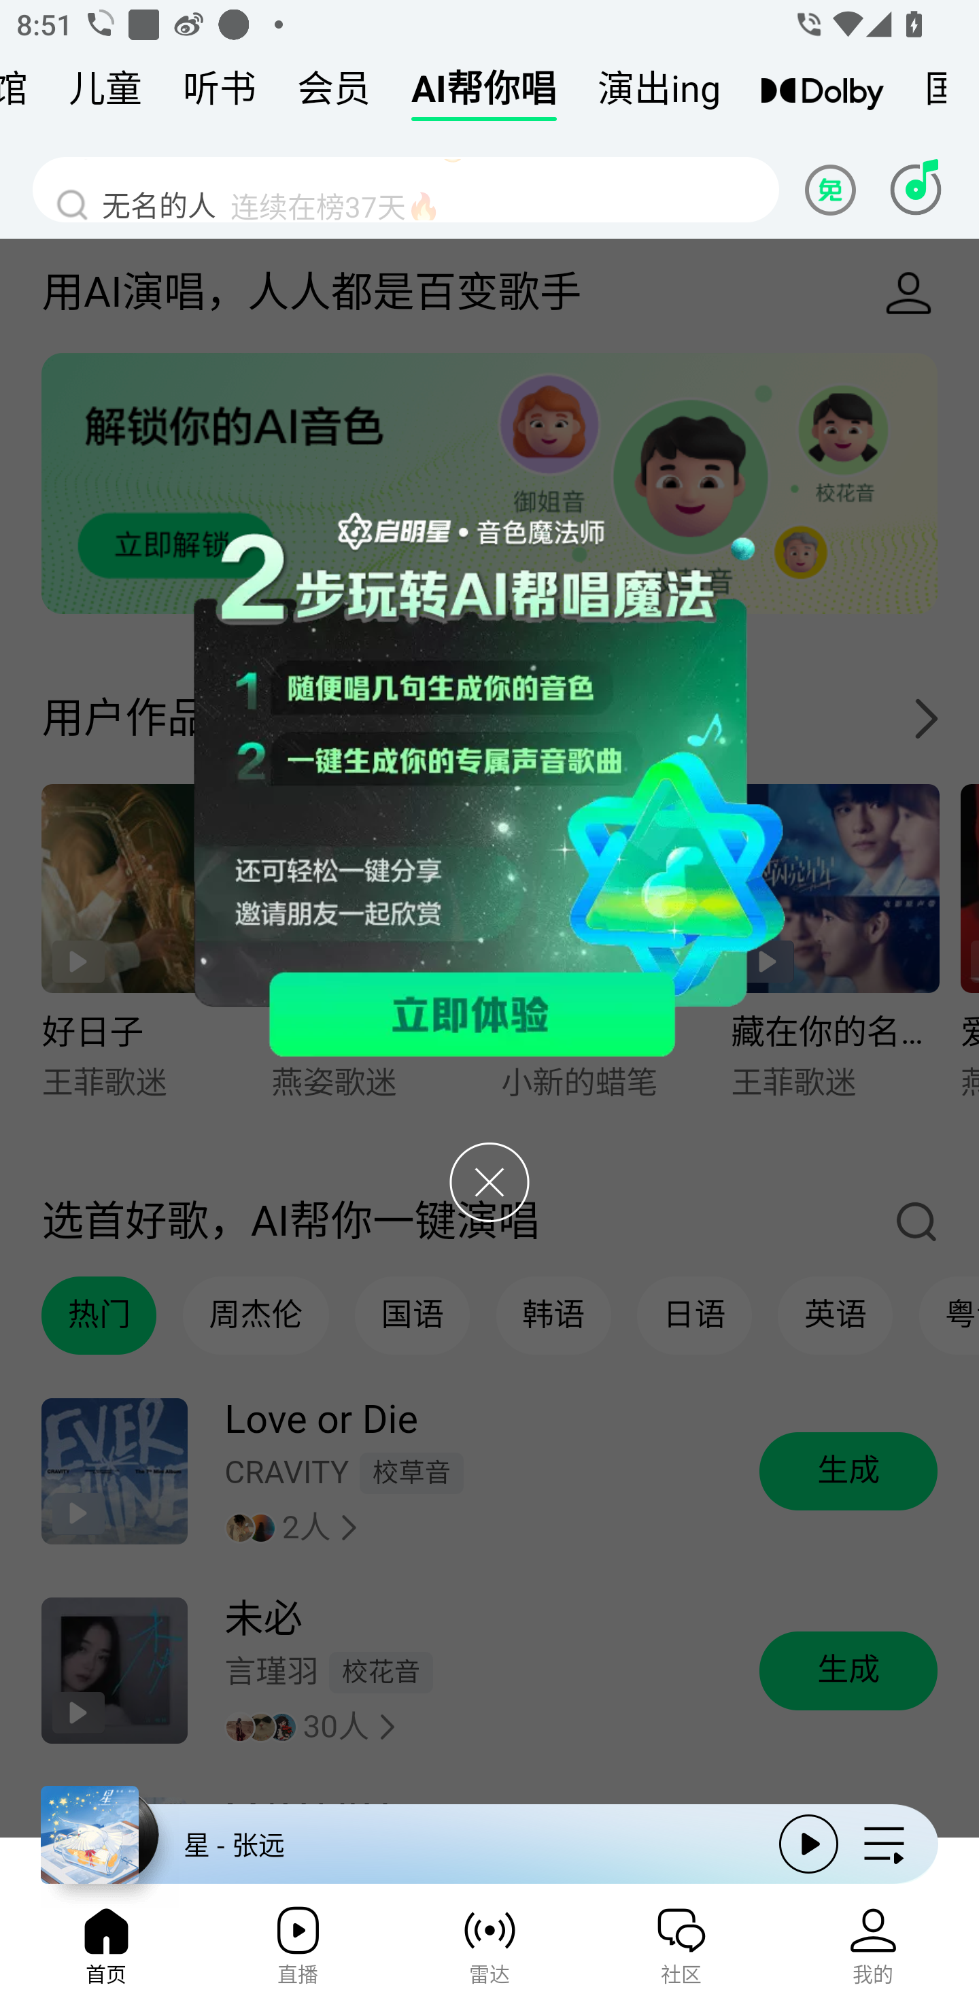 The width and height of the screenshot is (979, 2013). What do you see at coordinates (333, 94) in the screenshot?
I see `会员` at bounding box center [333, 94].